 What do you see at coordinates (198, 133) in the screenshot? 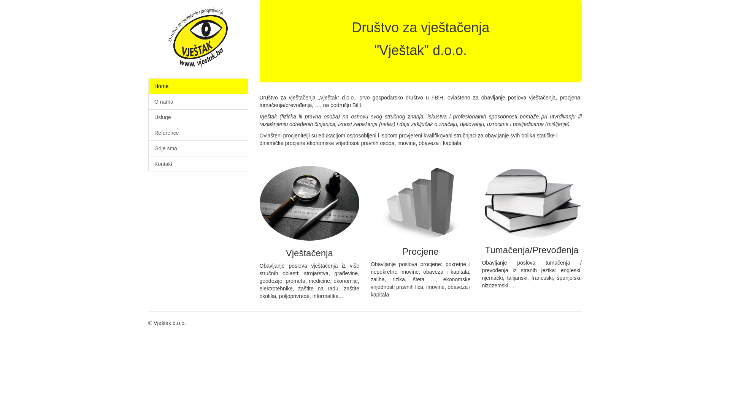
I see `Reference` at bounding box center [198, 133].